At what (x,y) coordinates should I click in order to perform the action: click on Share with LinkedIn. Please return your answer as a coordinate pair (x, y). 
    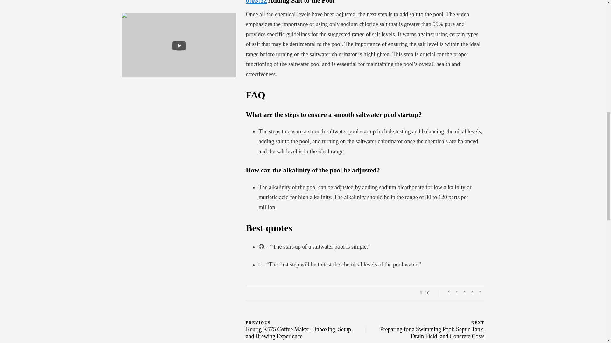
    Looking at the image, I should click on (465, 293).